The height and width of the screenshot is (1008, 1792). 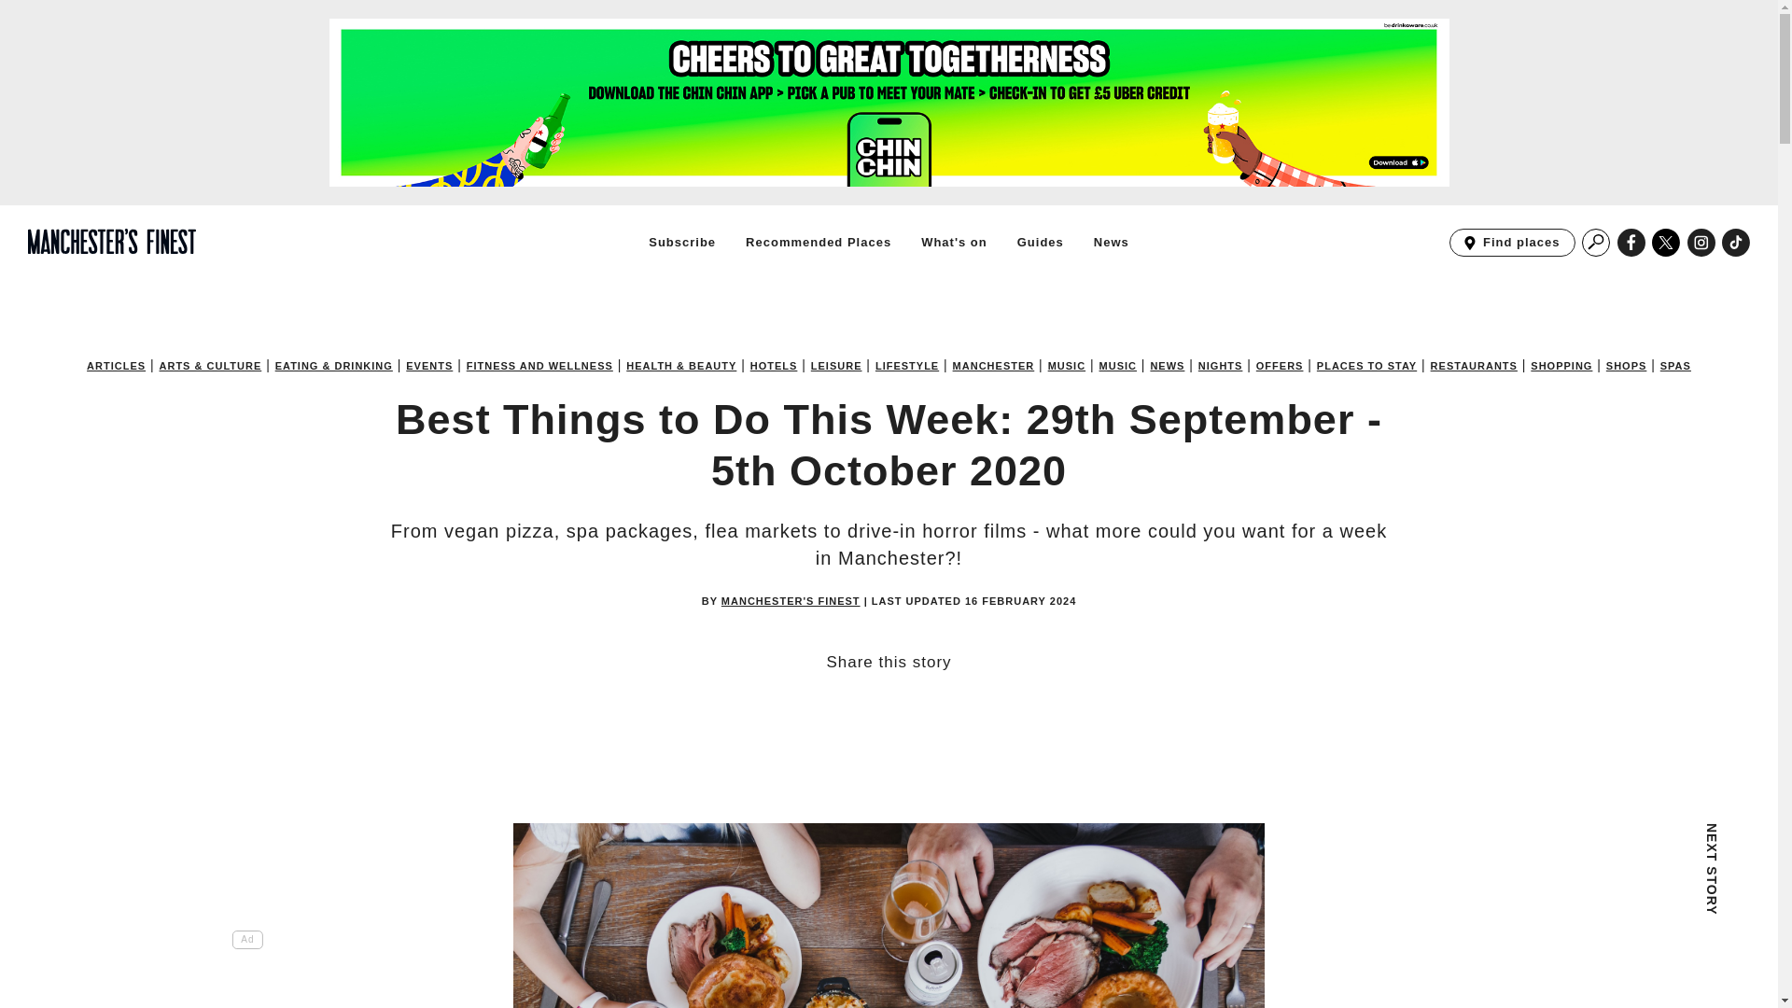 What do you see at coordinates (1631, 243) in the screenshot?
I see `Subscribe` at bounding box center [1631, 243].